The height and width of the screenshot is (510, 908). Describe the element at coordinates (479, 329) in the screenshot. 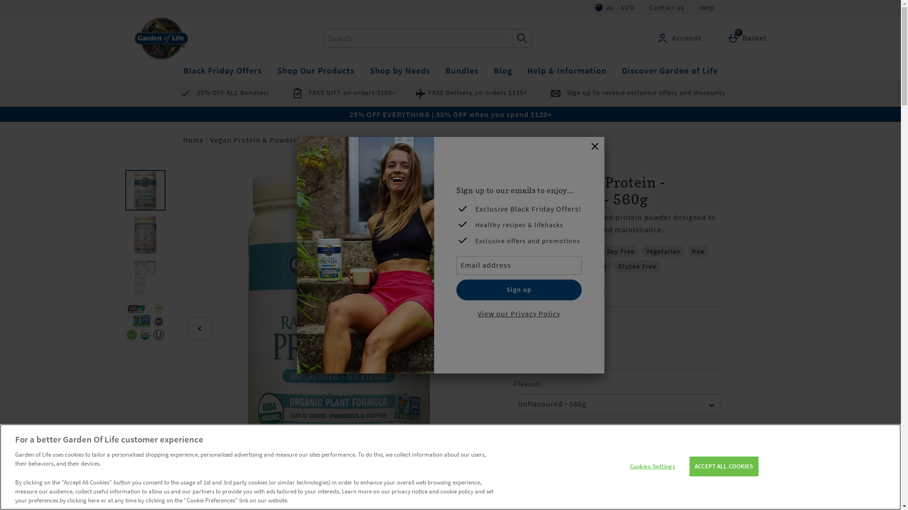

I see `Next image` at that location.